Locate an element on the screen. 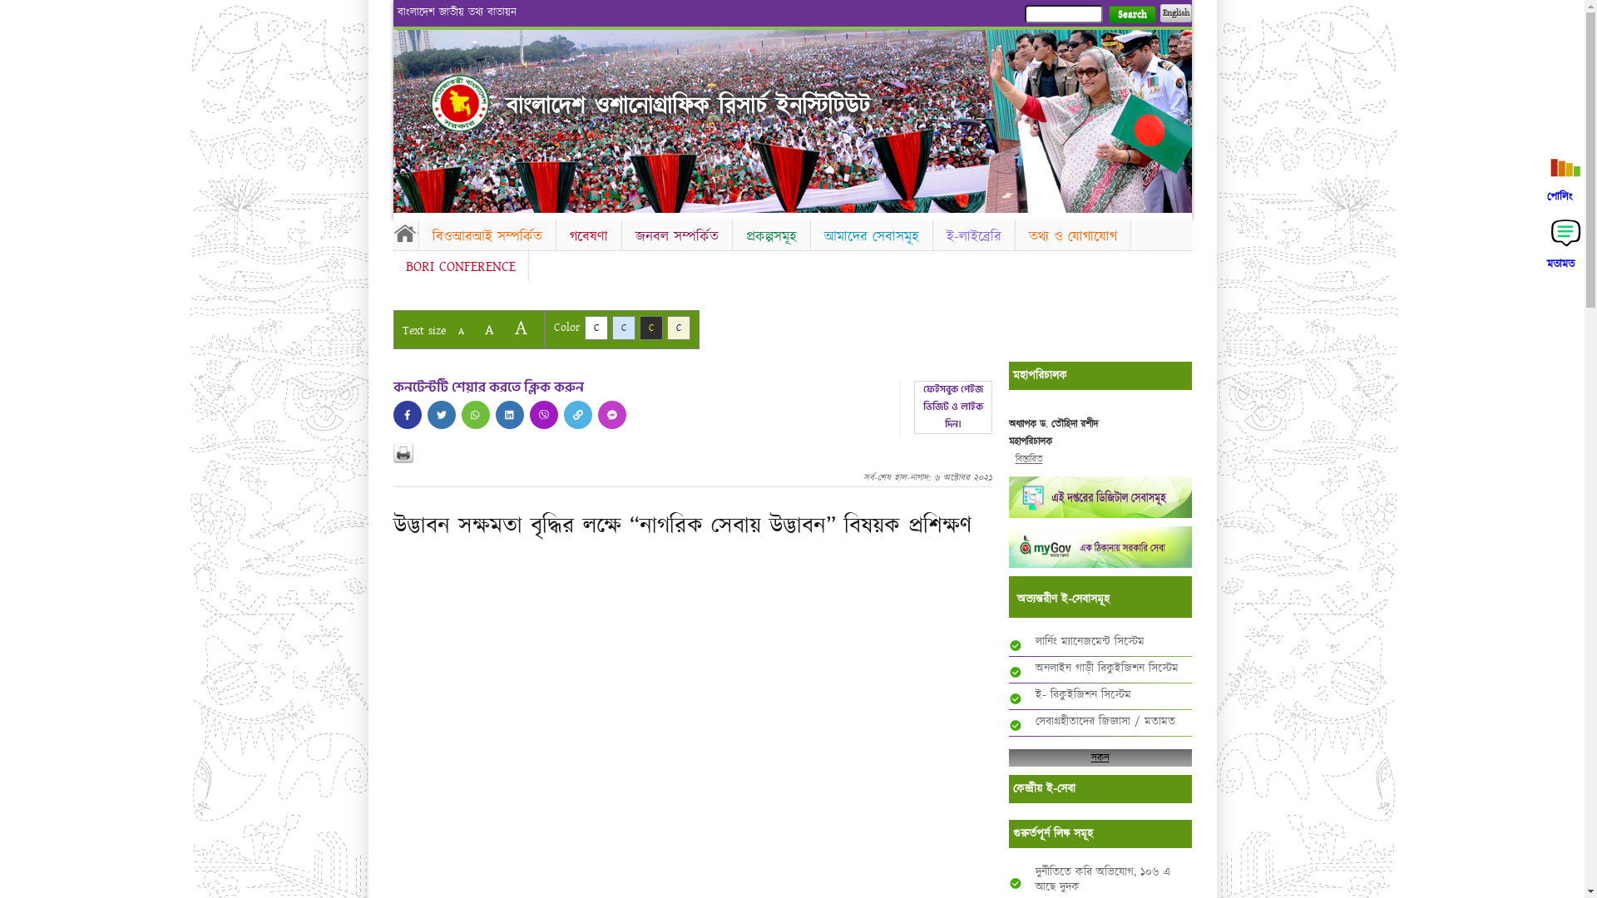  C is located at coordinates (596, 328).